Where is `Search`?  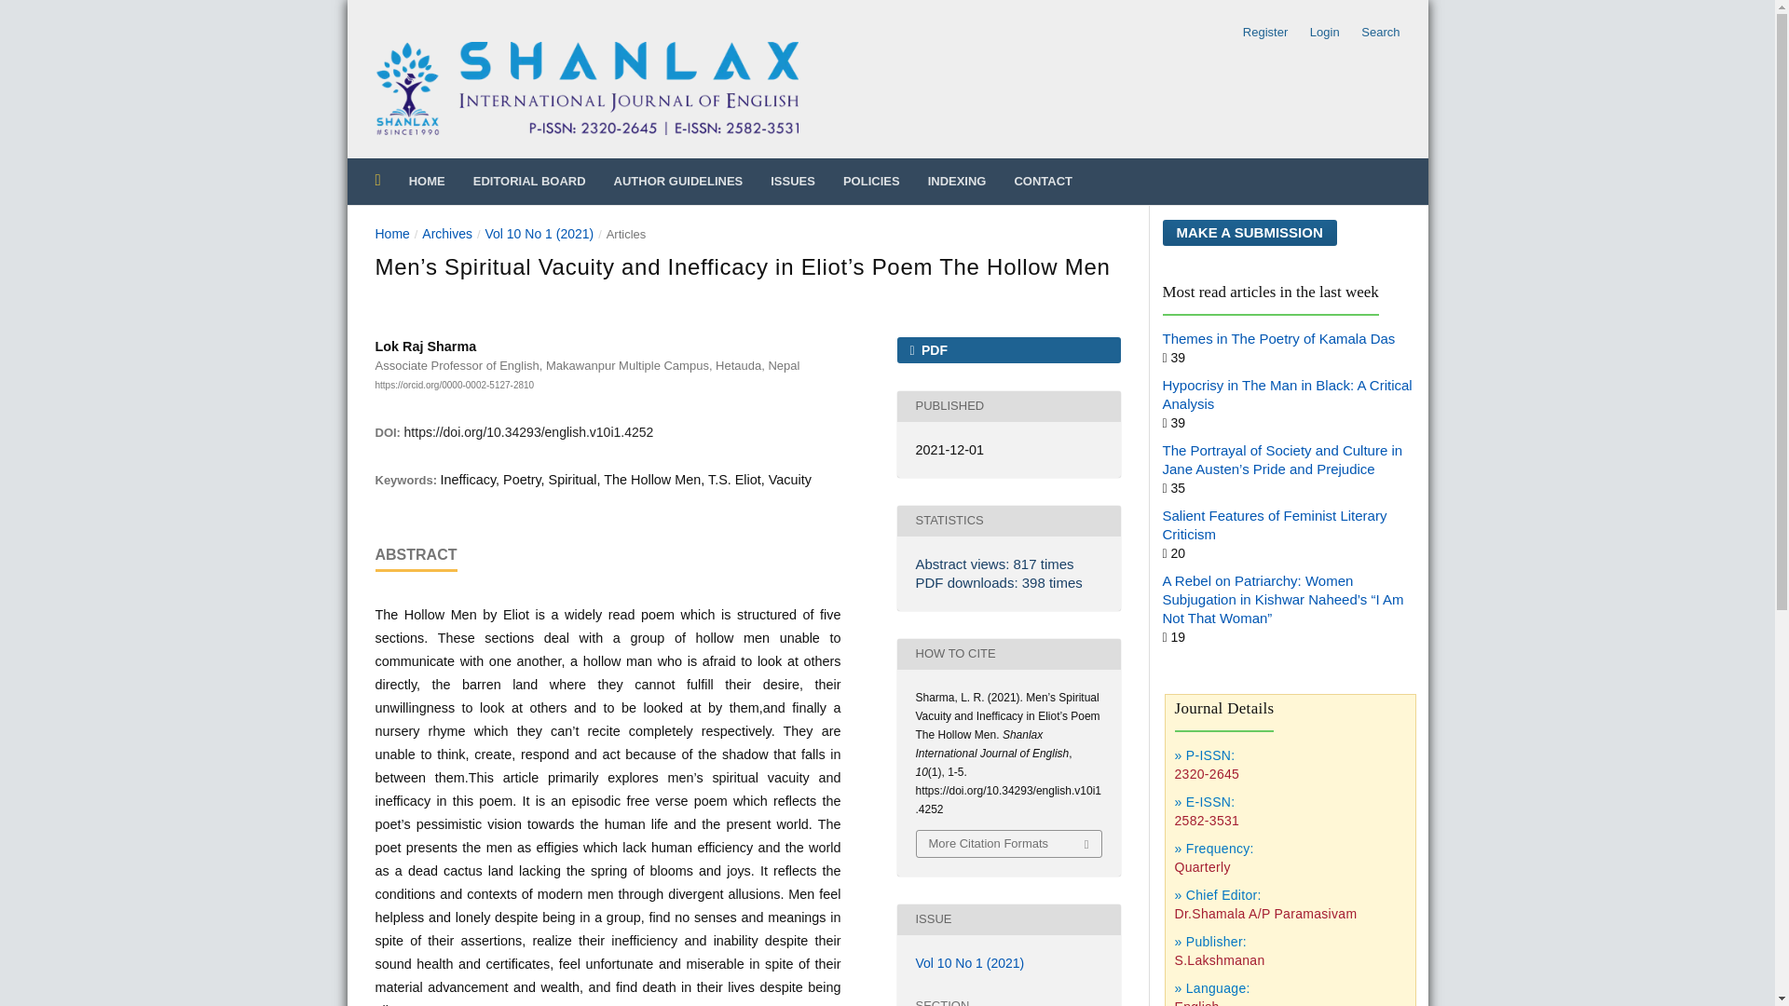
Search is located at coordinates (1375, 32).